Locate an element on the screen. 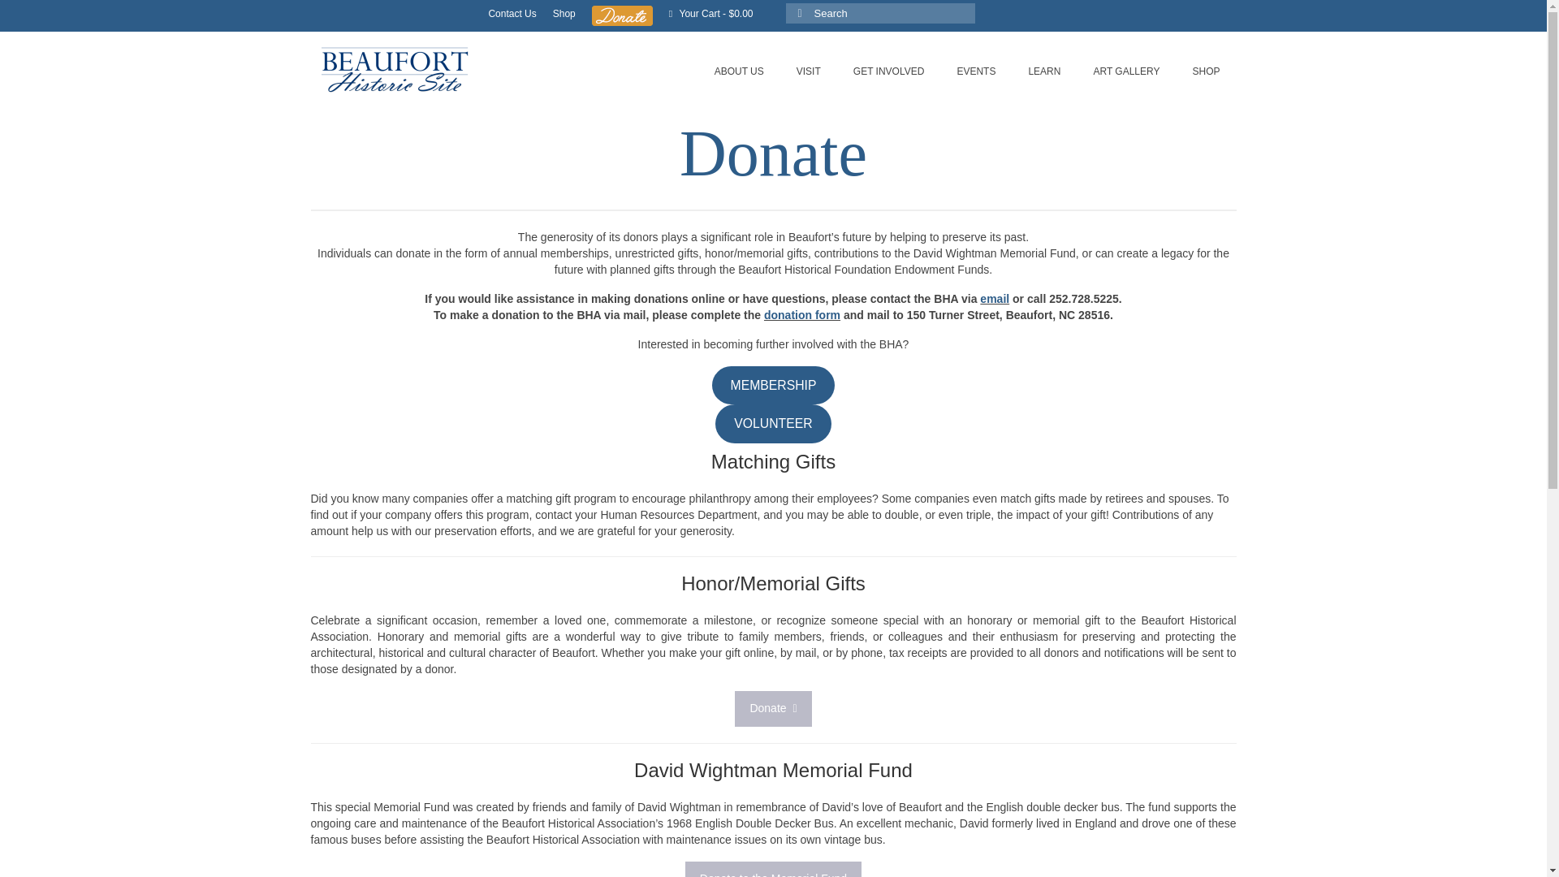 This screenshot has height=877, width=1559. GET INVOLVED is located at coordinates (889, 71).